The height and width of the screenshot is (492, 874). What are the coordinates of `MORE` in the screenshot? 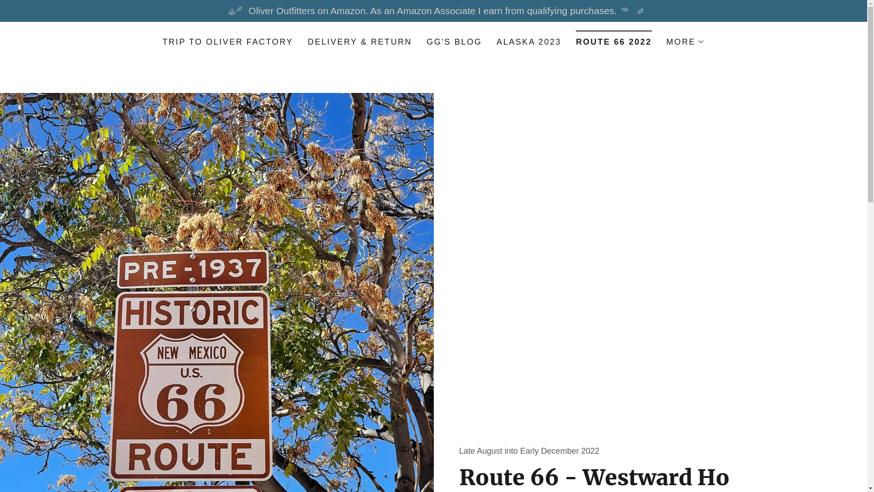 It's located at (686, 42).